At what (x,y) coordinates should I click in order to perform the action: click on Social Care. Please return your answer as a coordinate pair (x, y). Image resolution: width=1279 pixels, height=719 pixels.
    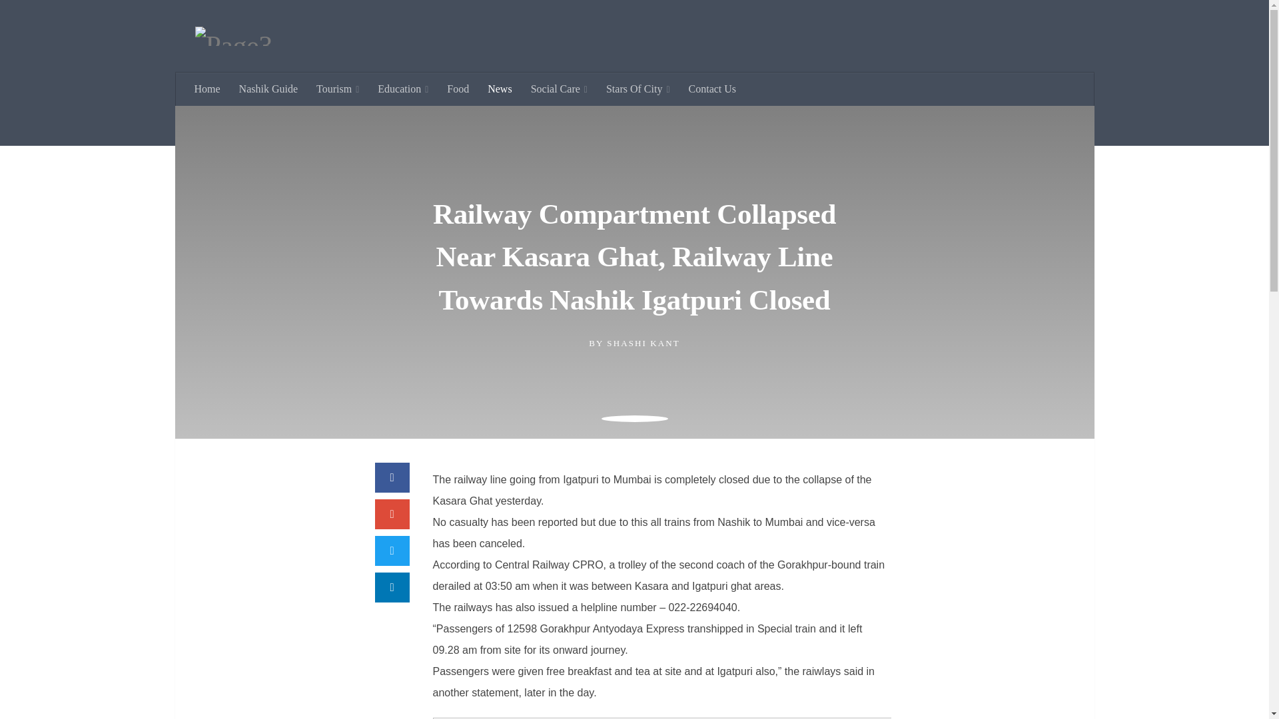
    Looking at the image, I should click on (560, 110).